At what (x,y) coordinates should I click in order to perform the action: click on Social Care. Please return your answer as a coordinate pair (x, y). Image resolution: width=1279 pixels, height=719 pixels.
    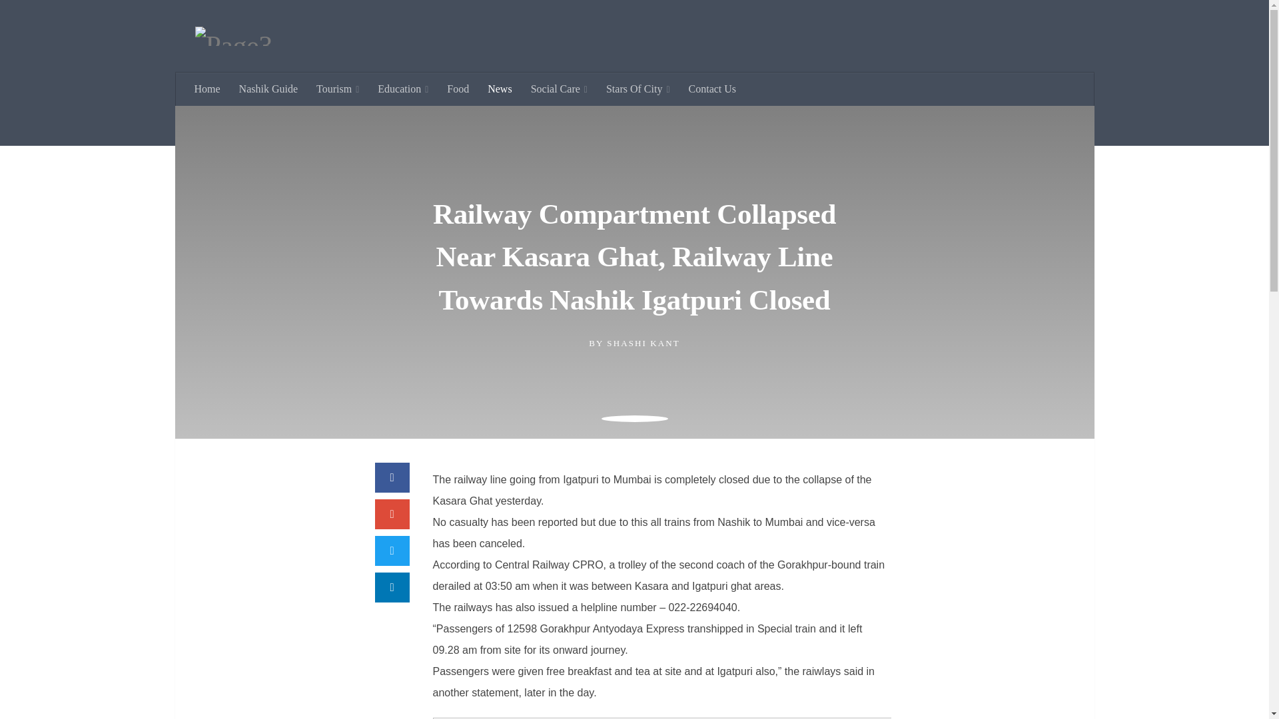
    Looking at the image, I should click on (560, 110).